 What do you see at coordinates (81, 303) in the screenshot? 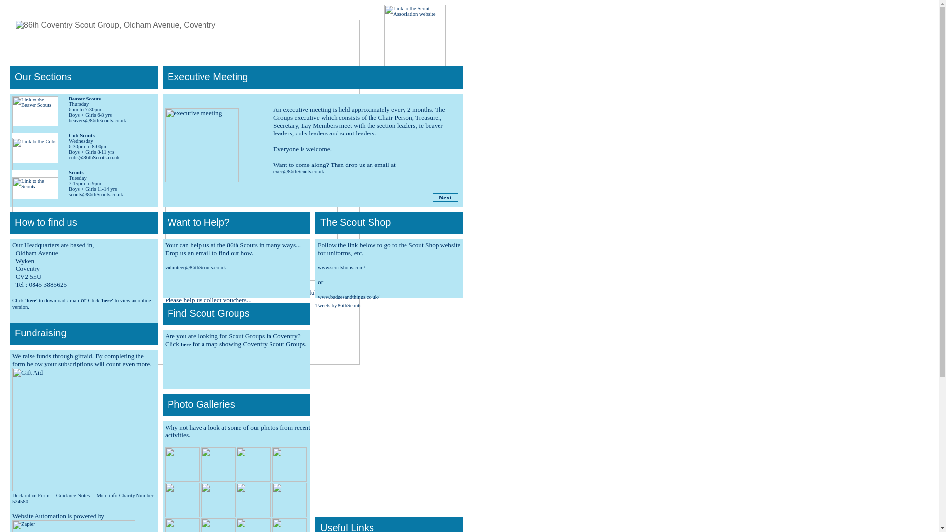
I see `Click 'here' to view an online version.` at bounding box center [81, 303].